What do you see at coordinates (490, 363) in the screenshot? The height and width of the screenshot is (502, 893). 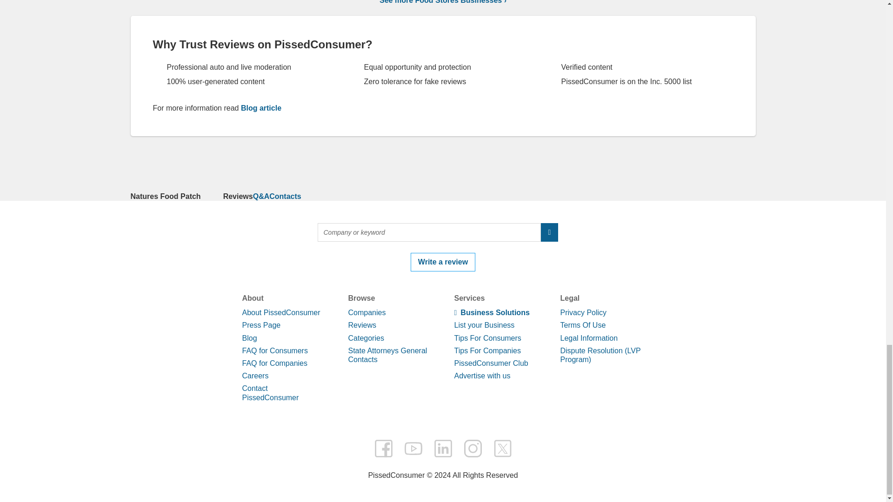 I see `PissedConsumer Club` at bounding box center [490, 363].